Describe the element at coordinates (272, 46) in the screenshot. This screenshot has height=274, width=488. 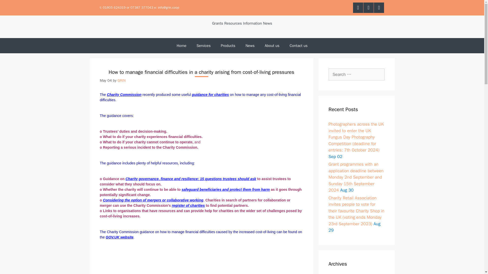
I see `About us` at that location.